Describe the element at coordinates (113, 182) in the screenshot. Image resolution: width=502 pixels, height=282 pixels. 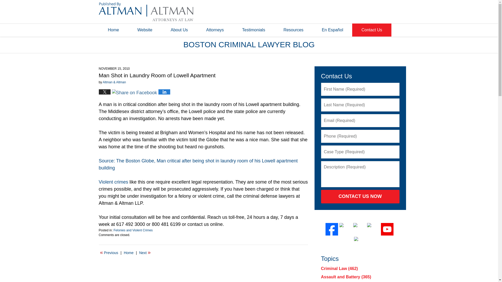
I see `Violent crimes` at that location.